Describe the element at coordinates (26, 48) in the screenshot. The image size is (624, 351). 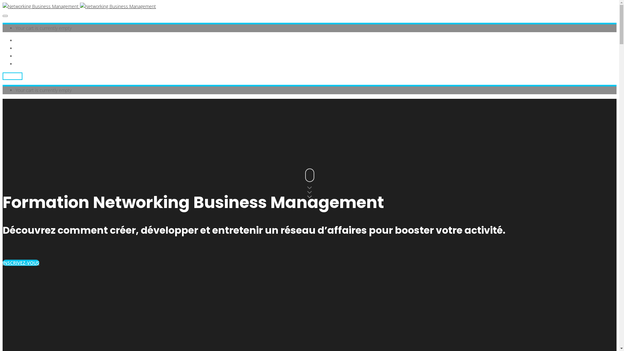
I see `Workshop` at that location.